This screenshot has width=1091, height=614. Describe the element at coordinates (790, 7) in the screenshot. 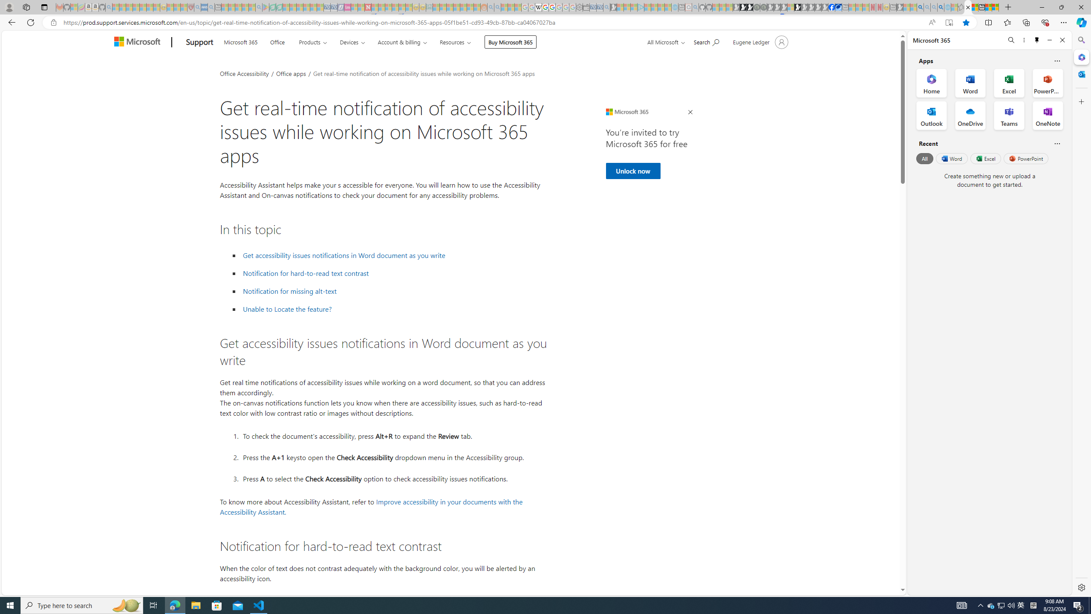

I see `Sign in to your account - Sleeping` at that location.